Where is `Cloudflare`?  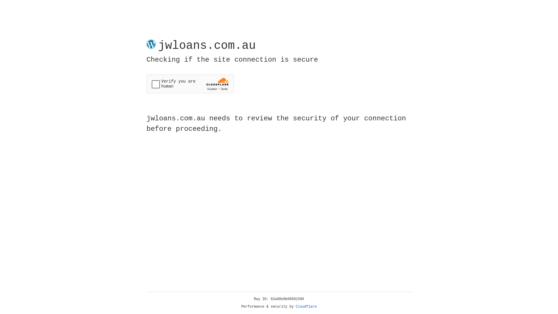
Cloudflare is located at coordinates (306, 307).